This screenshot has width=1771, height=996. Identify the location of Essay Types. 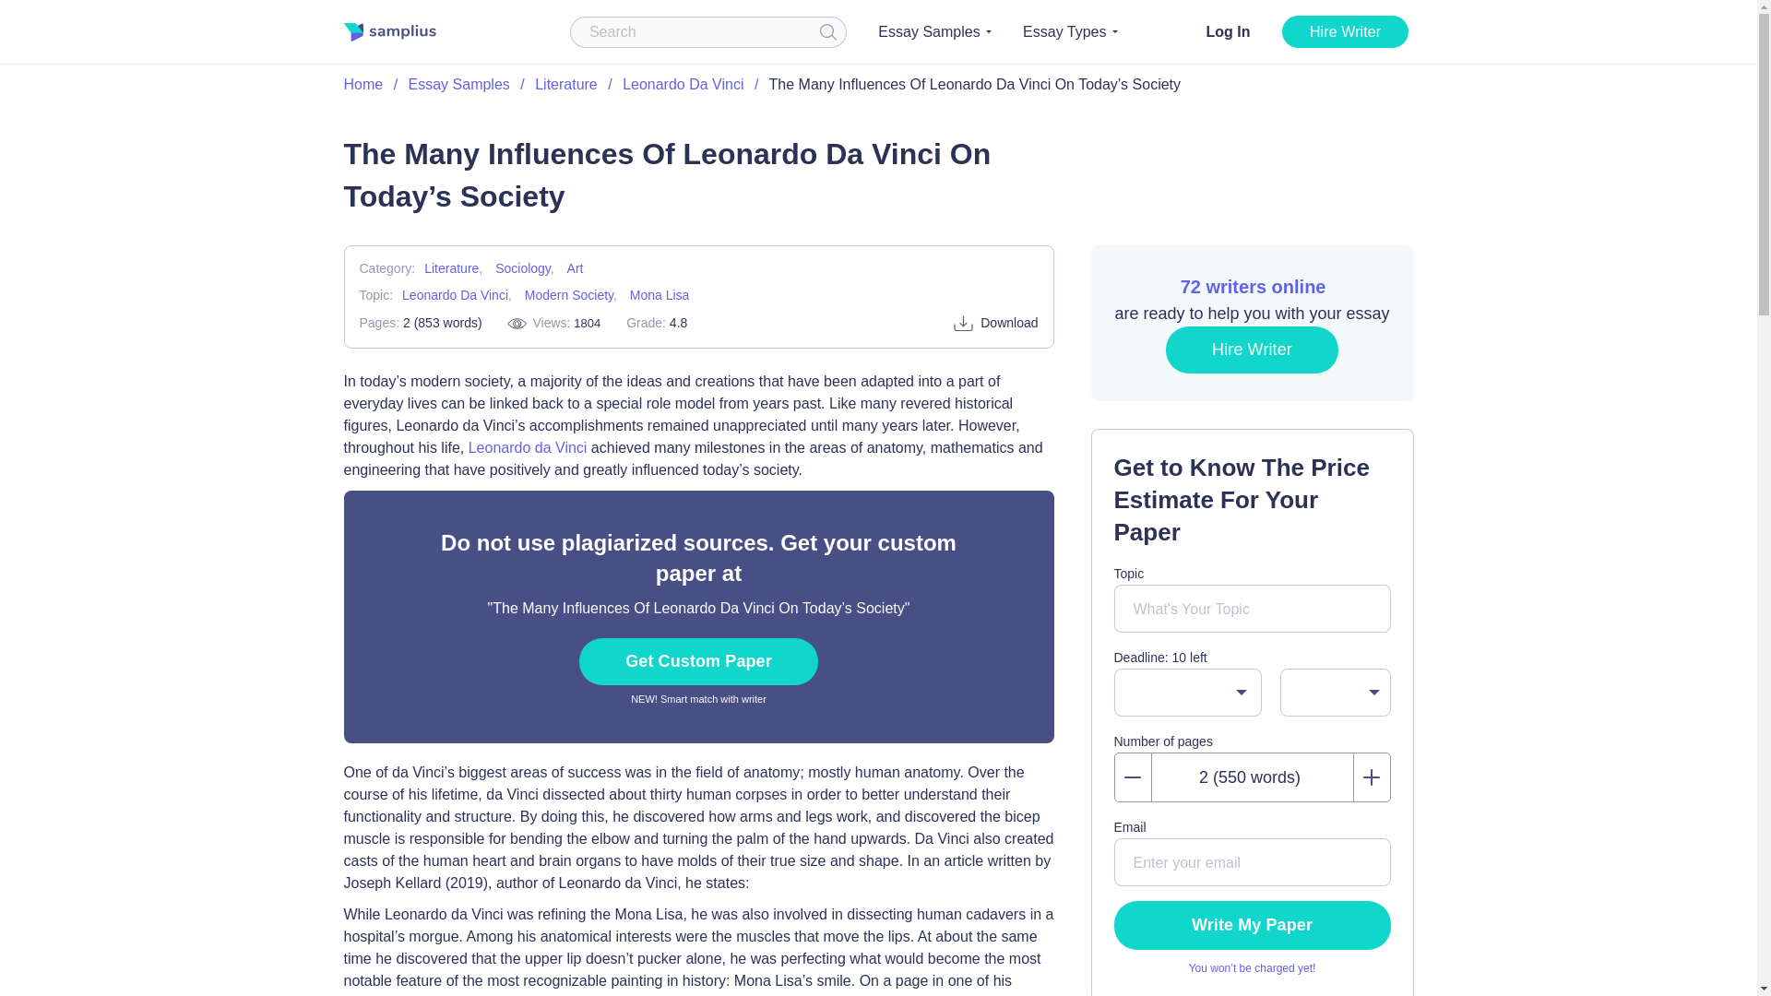
(1070, 31).